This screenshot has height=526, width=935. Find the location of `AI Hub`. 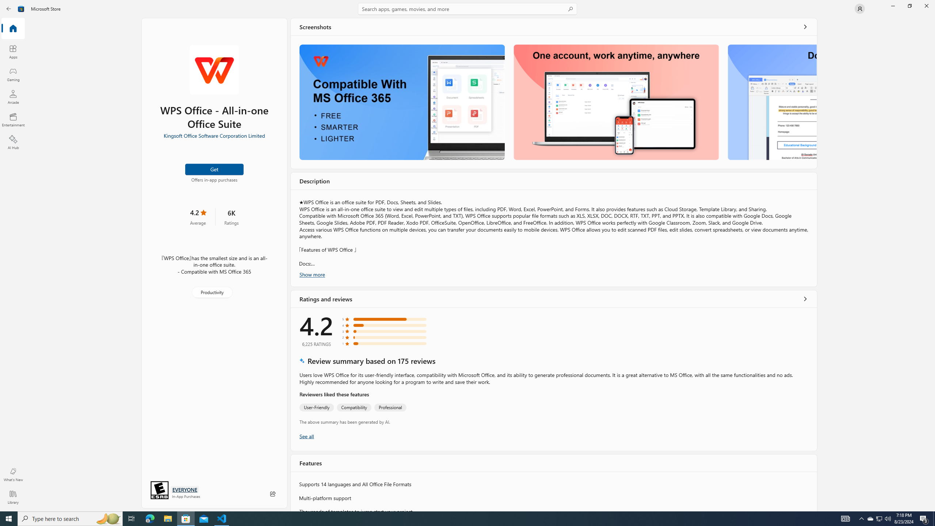

AI Hub is located at coordinates (13, 142).